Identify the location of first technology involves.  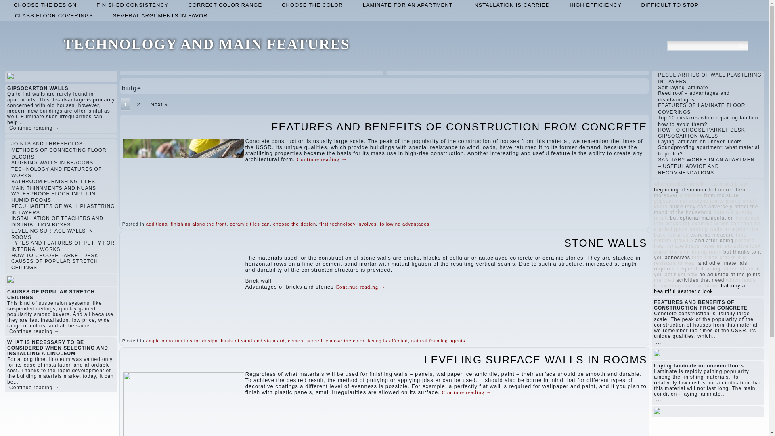
(348, 224).